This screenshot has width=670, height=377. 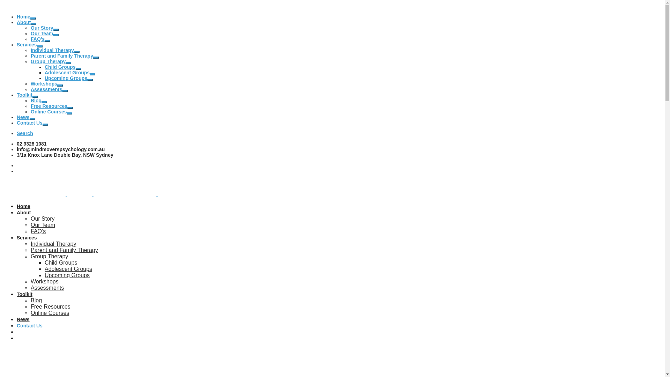 What do you see at coordinates (43, 219) in the screenshot?
I see `Our Story` at bounding box center [43, 219].